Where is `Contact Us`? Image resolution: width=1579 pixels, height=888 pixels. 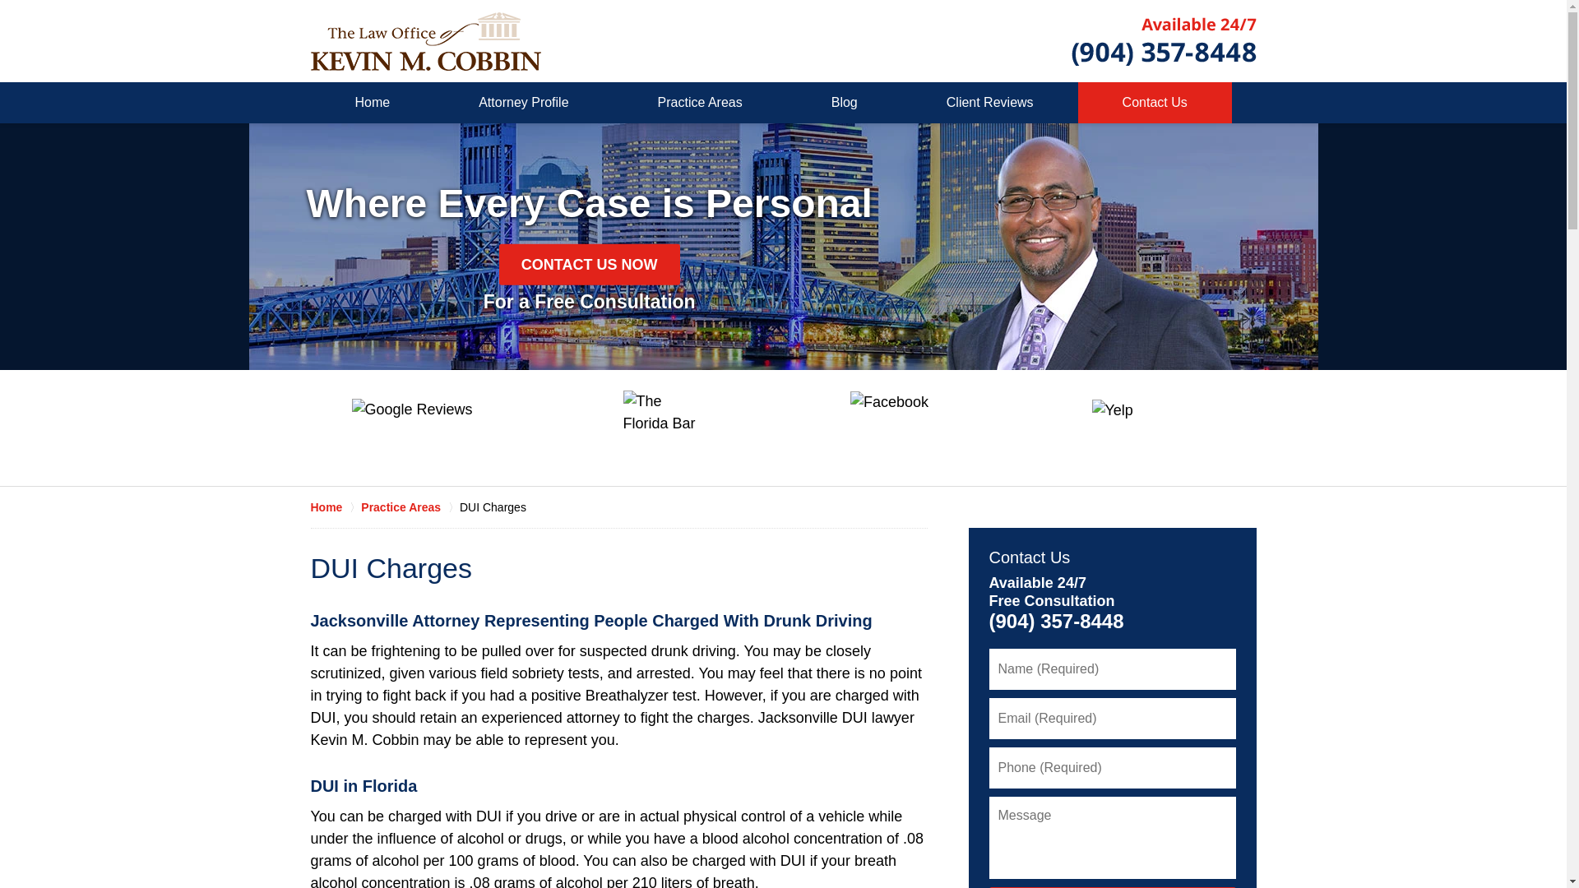 Contact Us is located at coordinates (1029, 557).